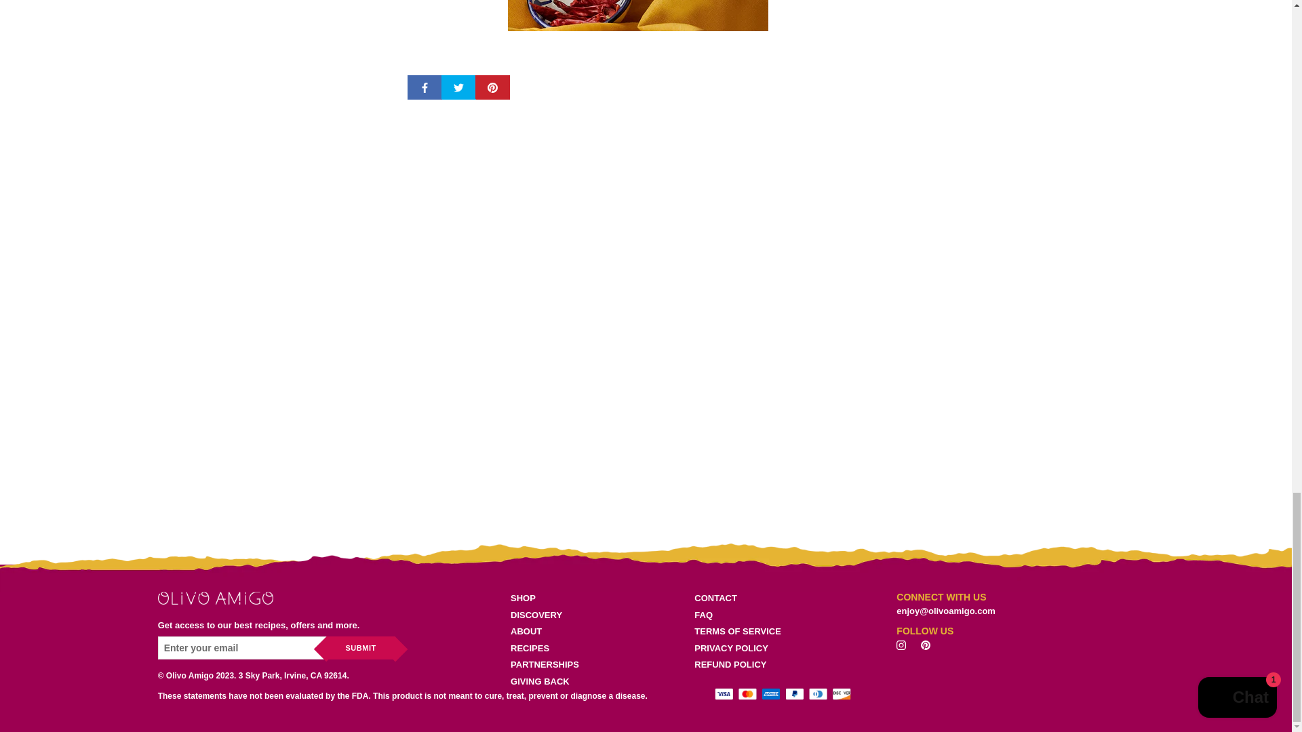  Describe the element at coordinates (545, 664) in the screenshot. I see `PARTNERSHIPS` at that location.